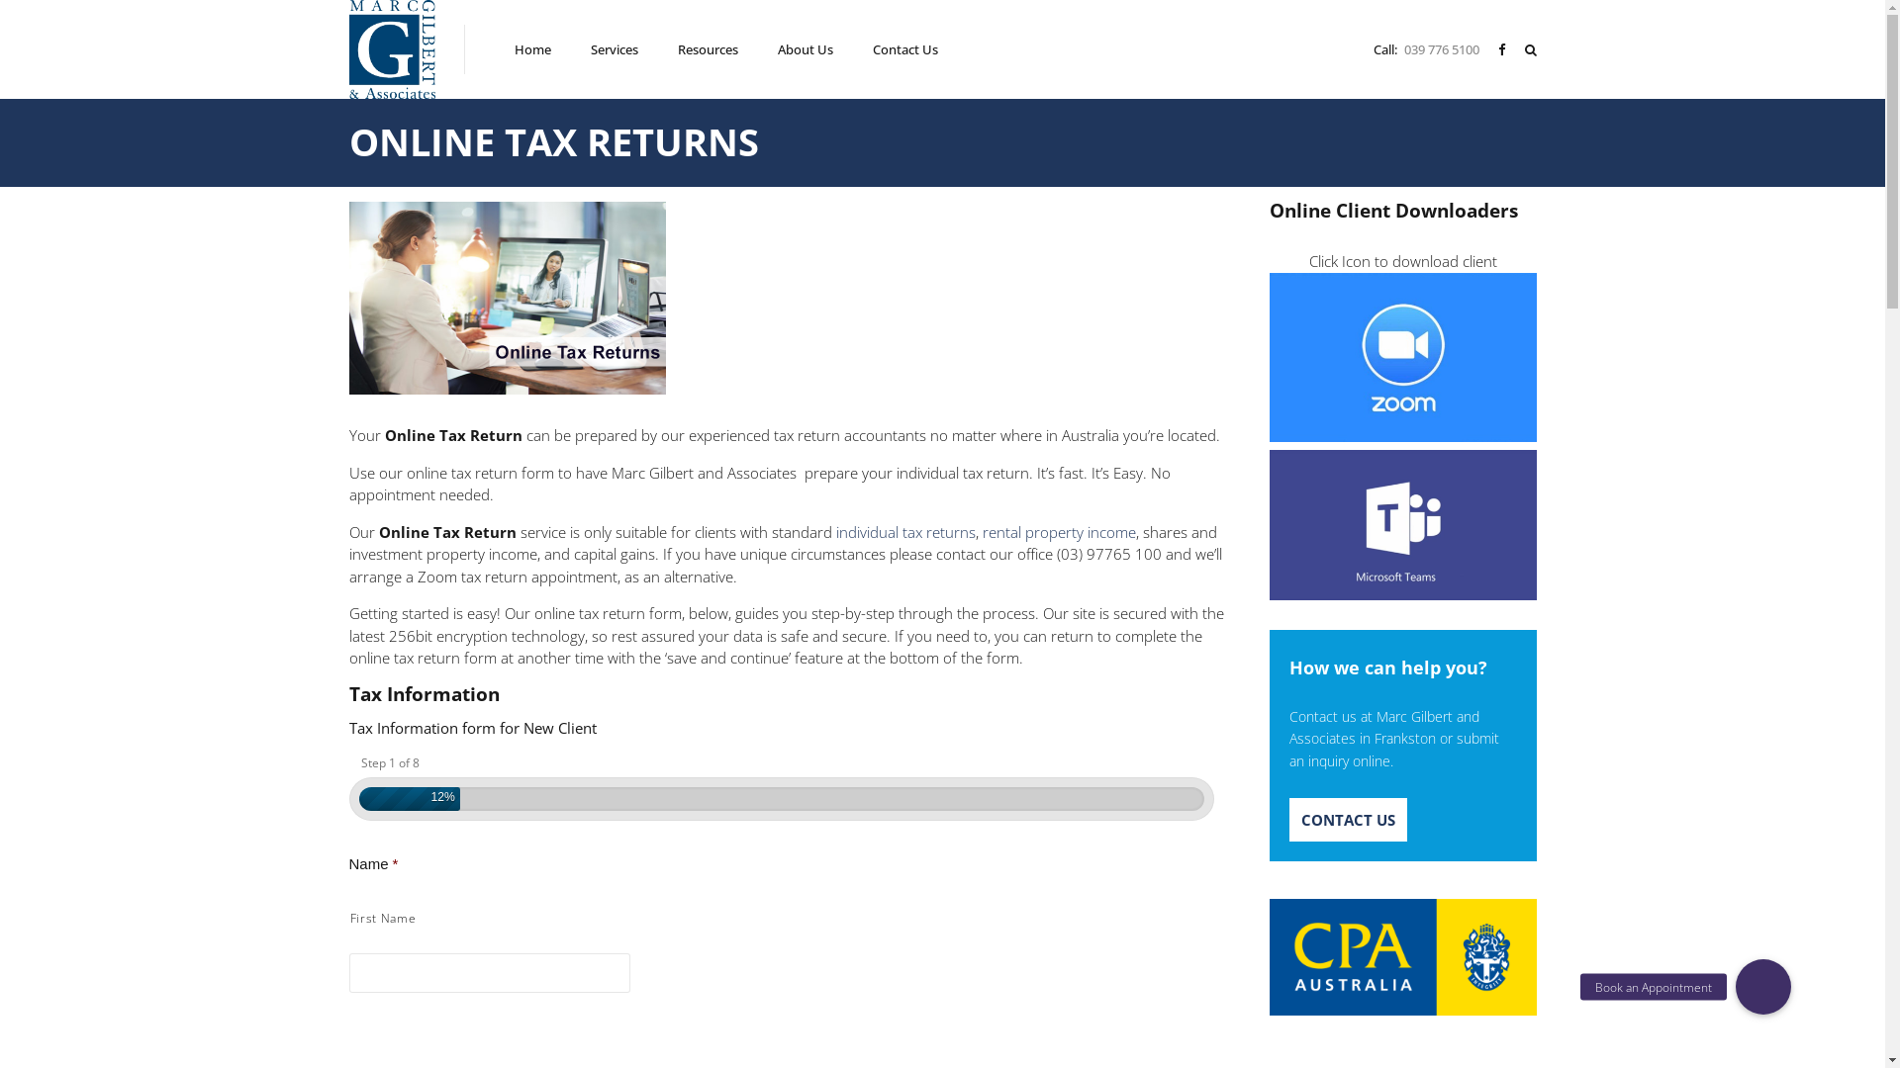 The width and height of the screenshot is (1900, 1068). I want to click on Zoom, so click(1402, 358).